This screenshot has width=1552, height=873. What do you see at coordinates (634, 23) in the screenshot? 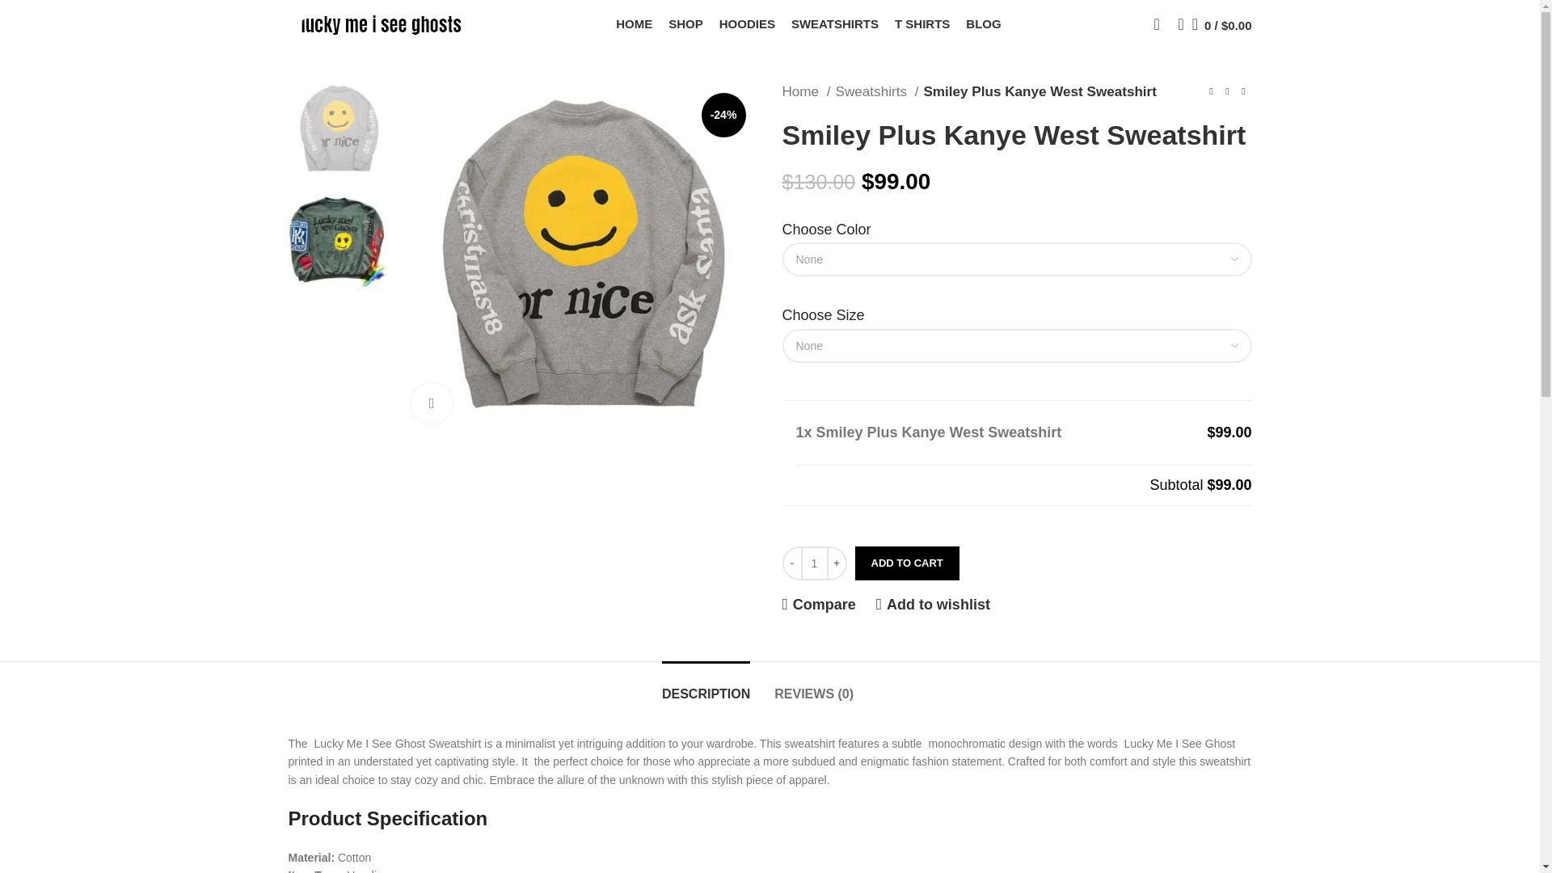
I see `HOME` at bounding box center [634, 23].